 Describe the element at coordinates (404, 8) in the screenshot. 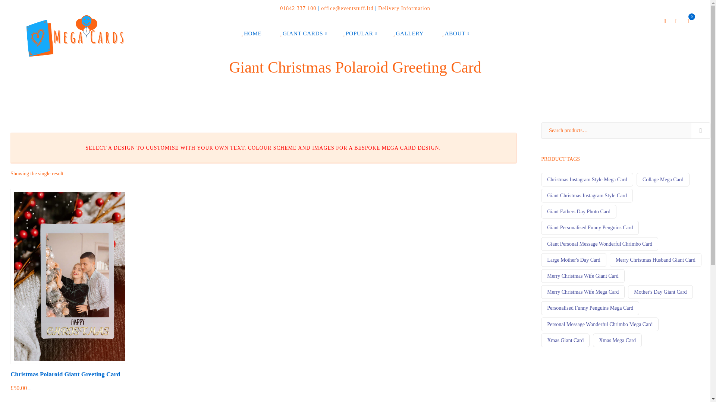

I see `Delivery Information` at that location.